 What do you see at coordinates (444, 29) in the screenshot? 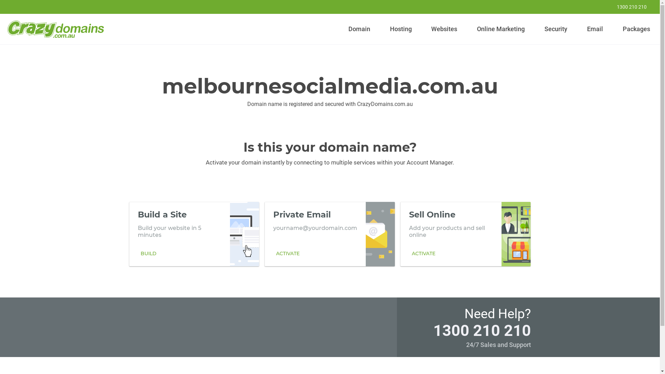
I see `Websites` at bounding box center [444, 29].